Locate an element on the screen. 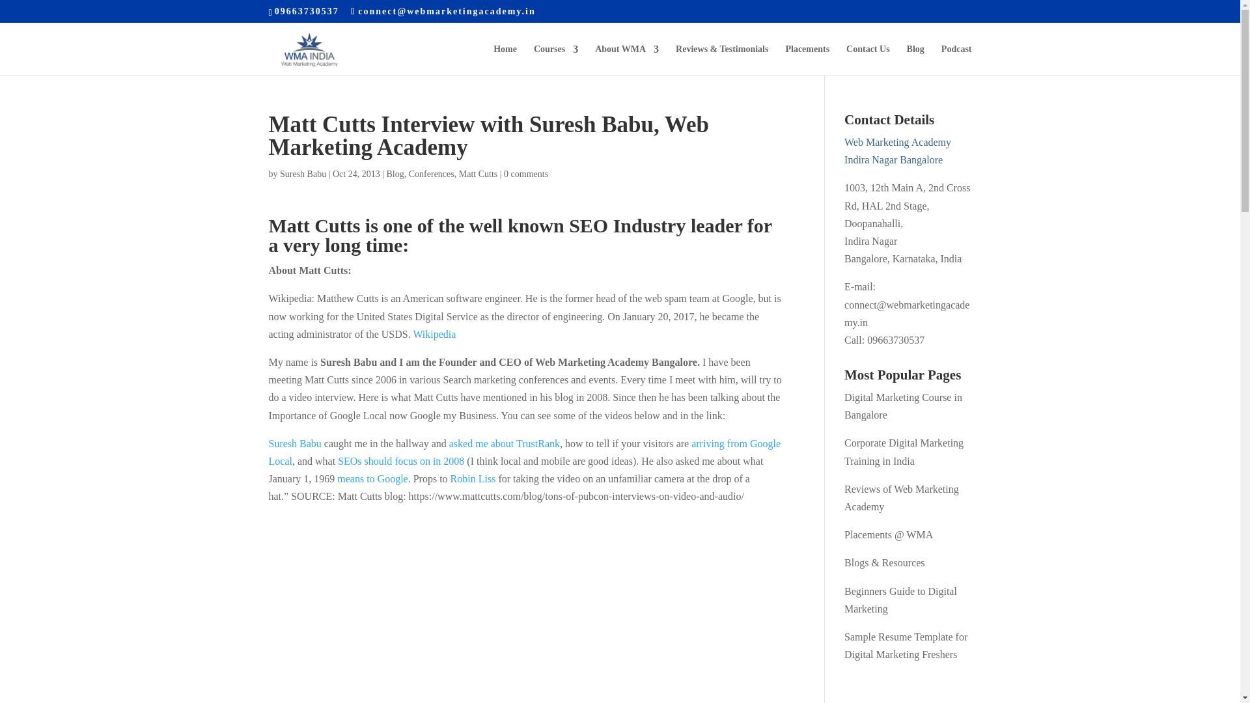 The image size is (1250, 703). Blog is located at coordinates (395, 174).